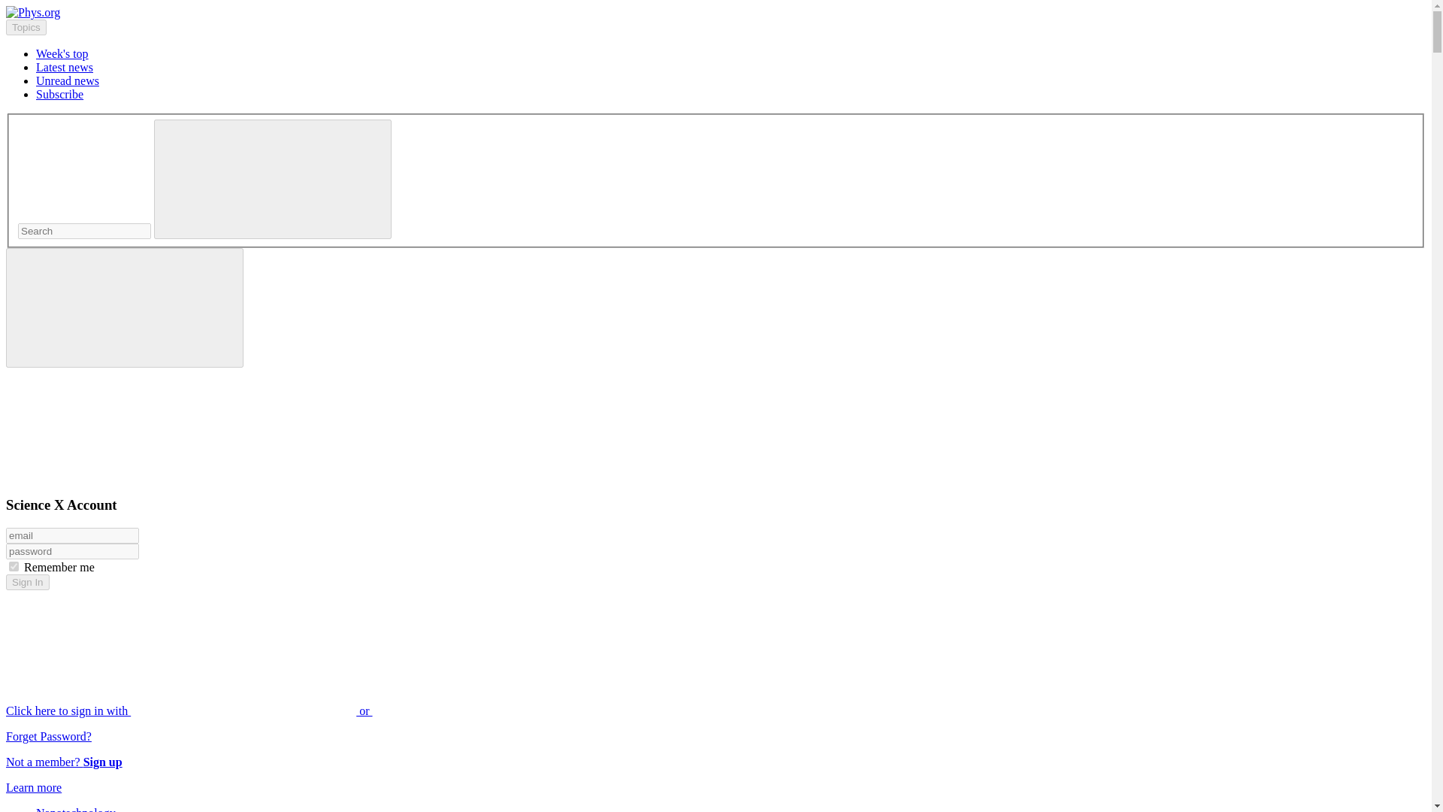 The height and width of the screenshot is (812, 1443). I want to click on Latest news, so click(65, 68).